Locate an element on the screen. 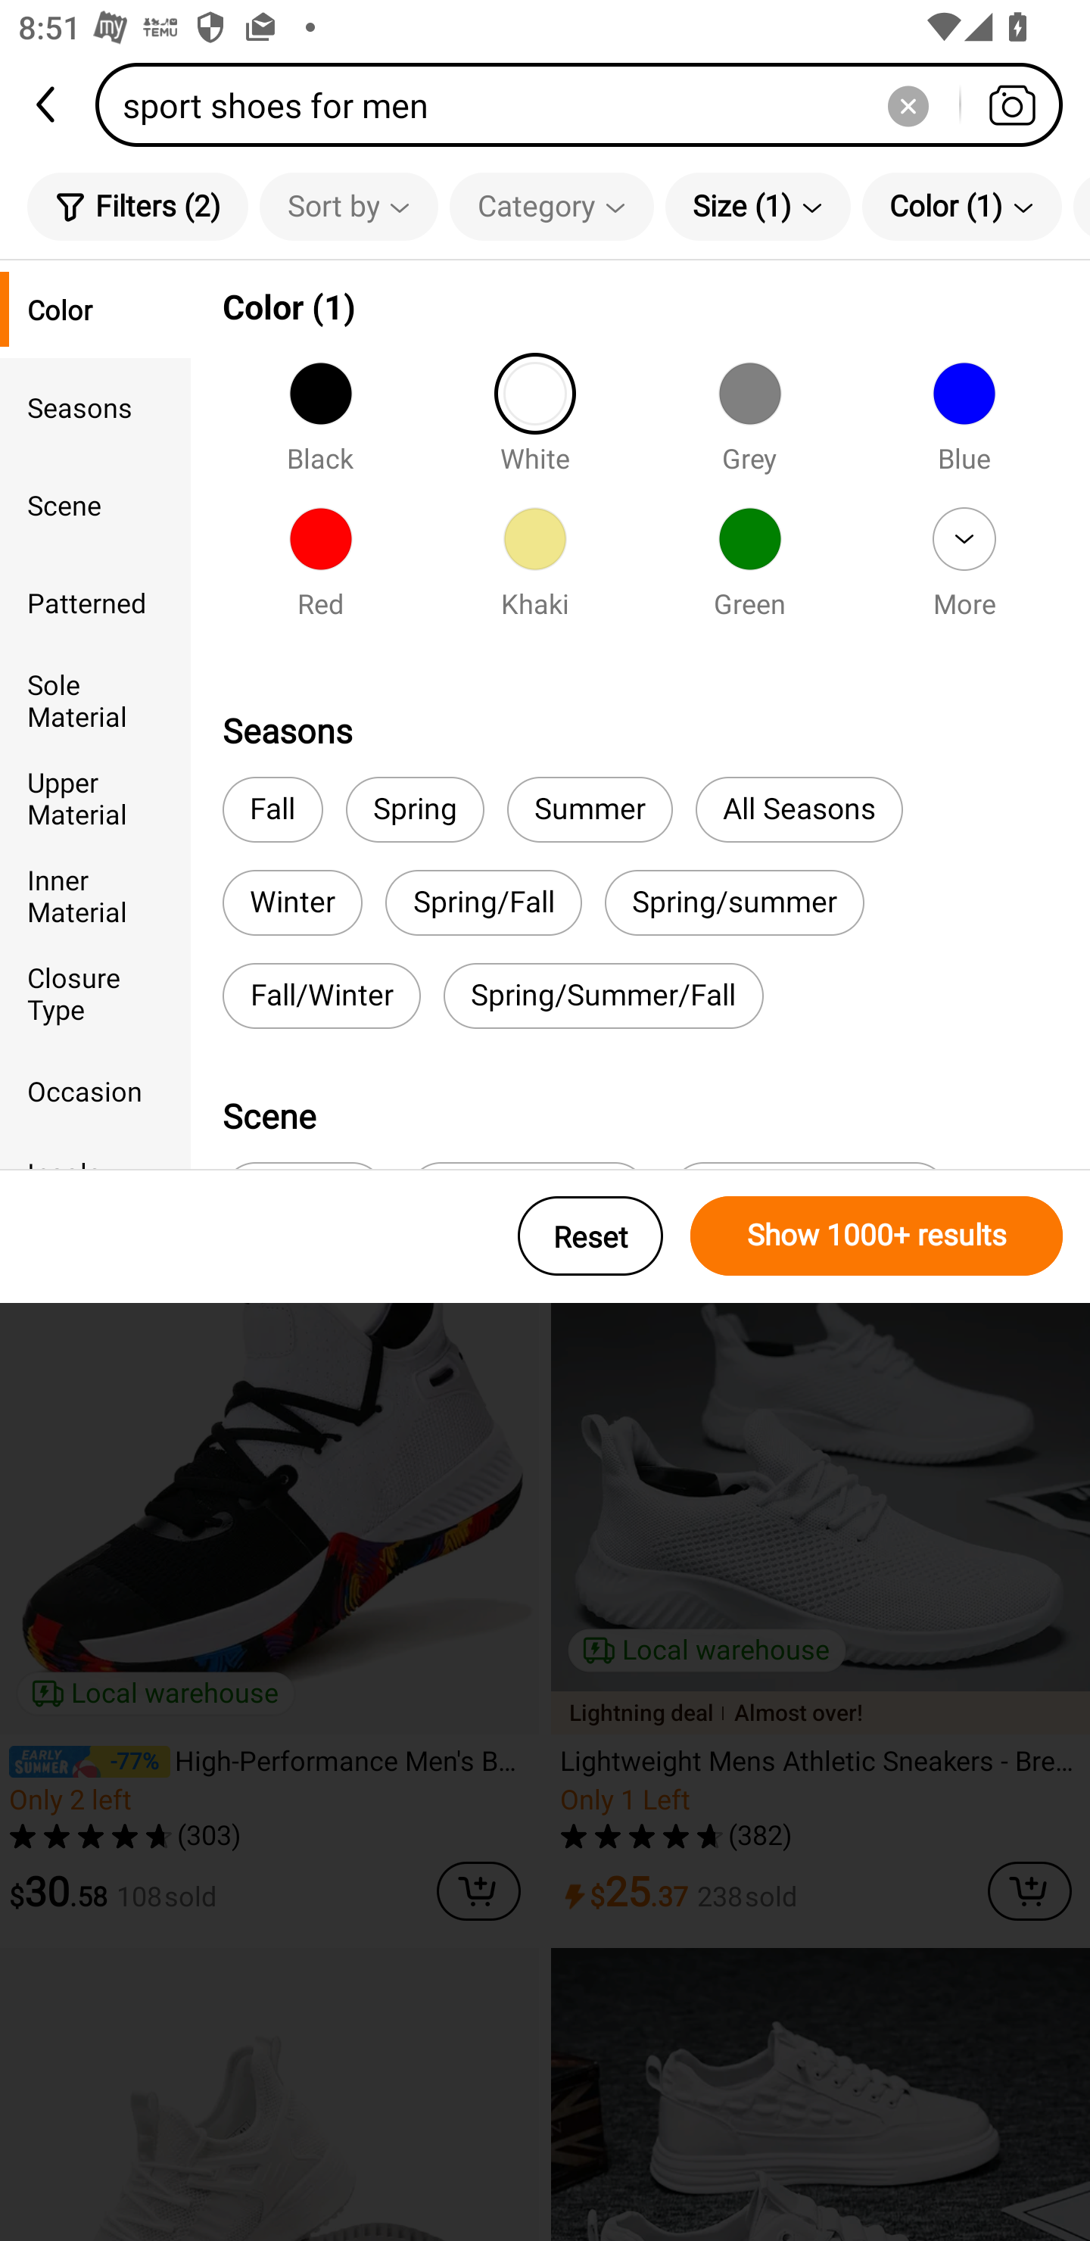 The height and width of the screenshot is (2241, 1090). sport shoes for men is located at coordinates (587, 104).